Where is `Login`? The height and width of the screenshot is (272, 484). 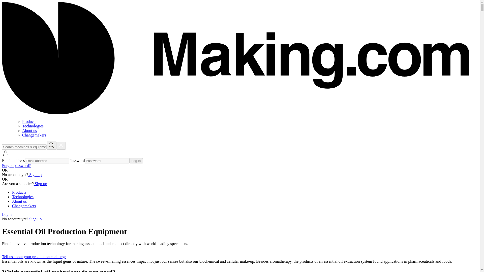 Login is located at coordinates (7, 214).